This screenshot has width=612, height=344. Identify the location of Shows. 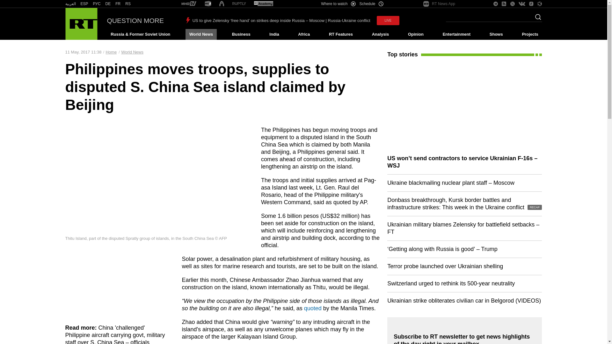
(496, 34).